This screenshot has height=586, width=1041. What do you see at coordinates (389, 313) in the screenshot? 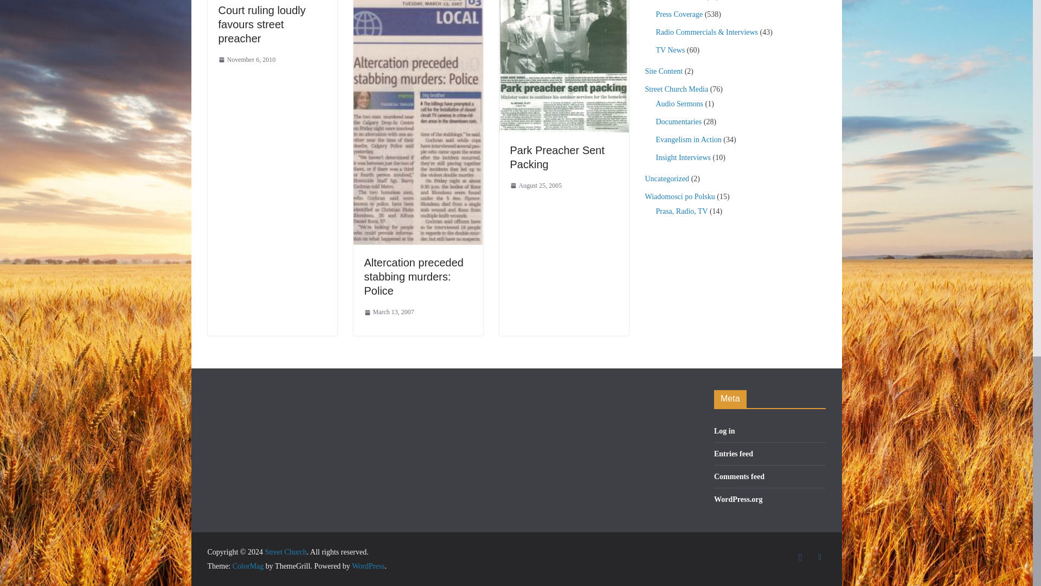
I see `March 13, 2007` at bounding box center [389, 313].